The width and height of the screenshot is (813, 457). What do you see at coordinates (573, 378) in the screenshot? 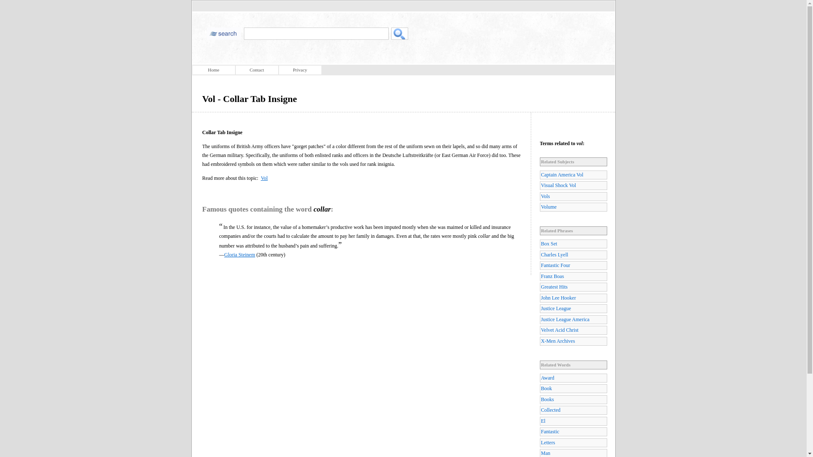
I see `Award` at bounding box center [573, 378].